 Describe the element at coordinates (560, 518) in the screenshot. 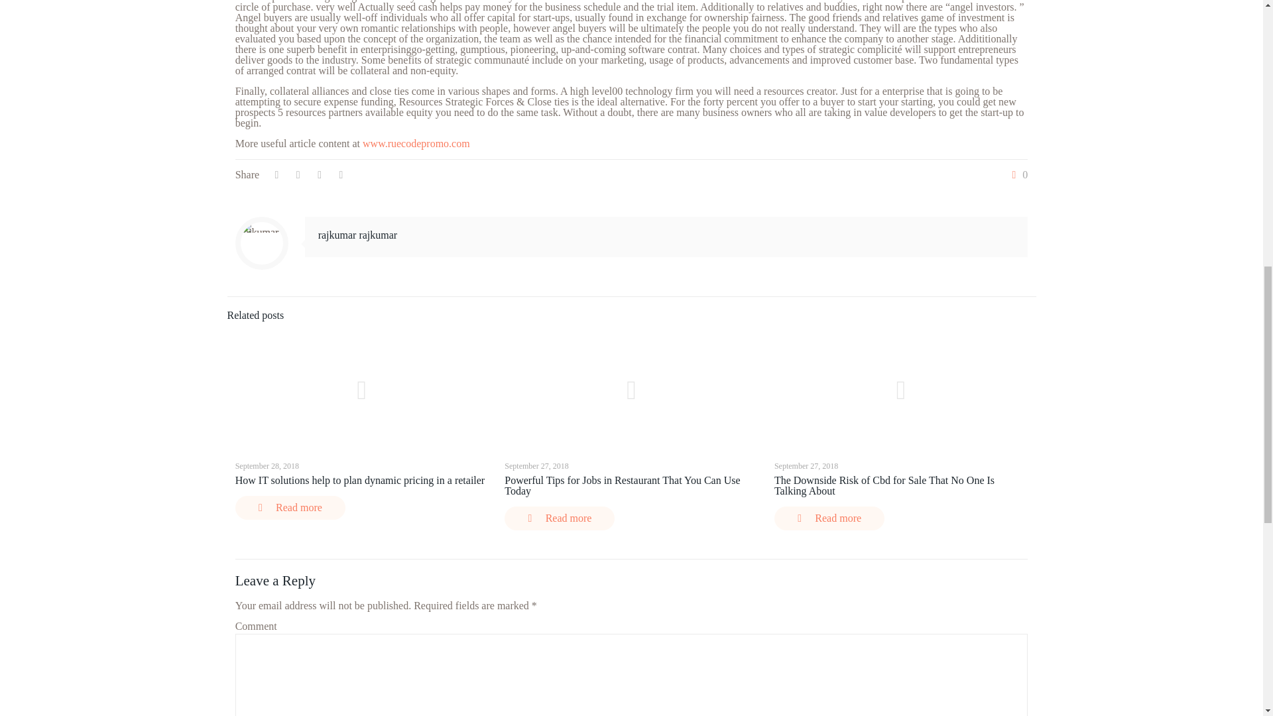

I see `Read more` at that location.